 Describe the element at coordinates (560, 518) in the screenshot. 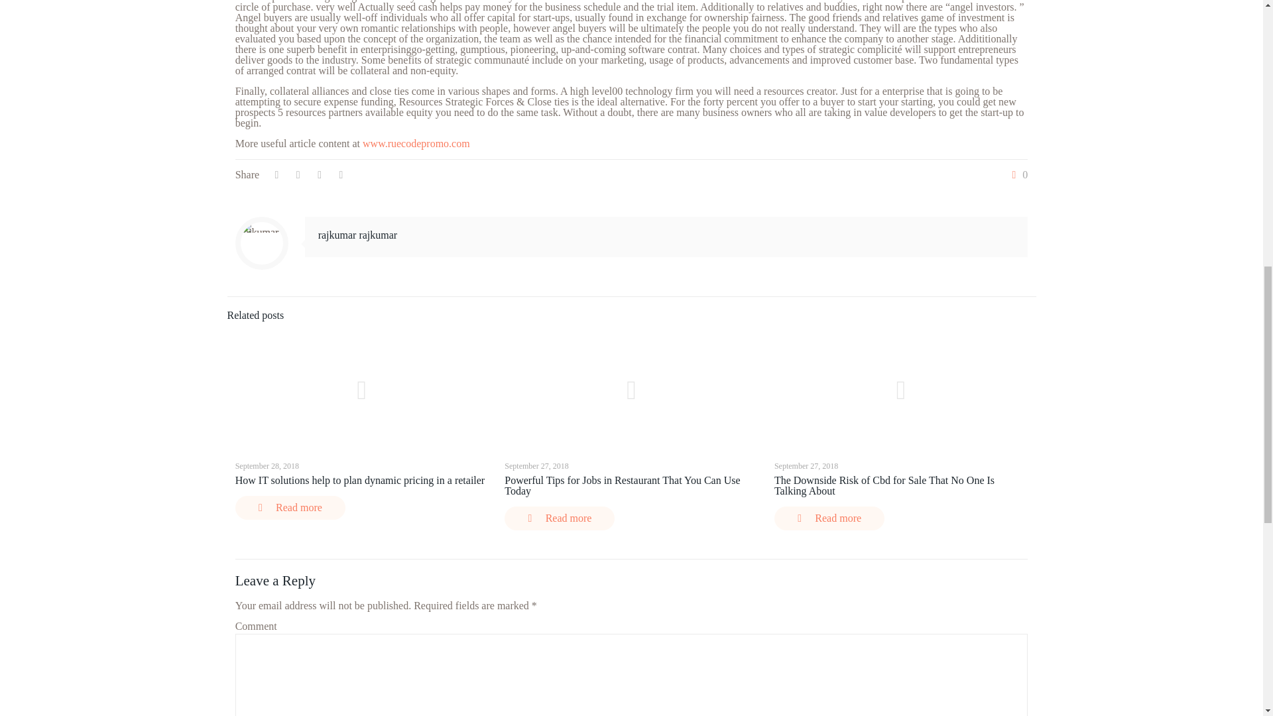

I see `Read more` at that location.